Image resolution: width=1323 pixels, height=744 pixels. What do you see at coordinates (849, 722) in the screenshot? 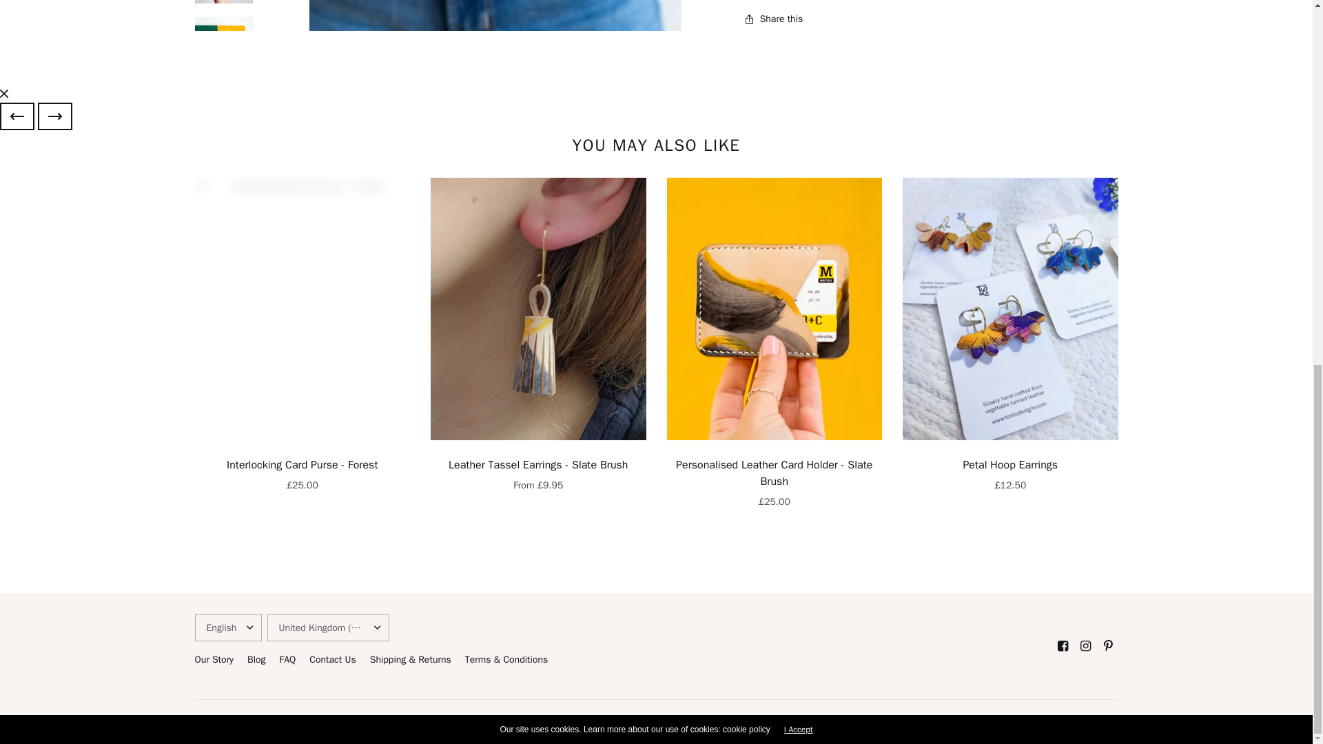
I see `American Express` at bounding box center [849, 722].